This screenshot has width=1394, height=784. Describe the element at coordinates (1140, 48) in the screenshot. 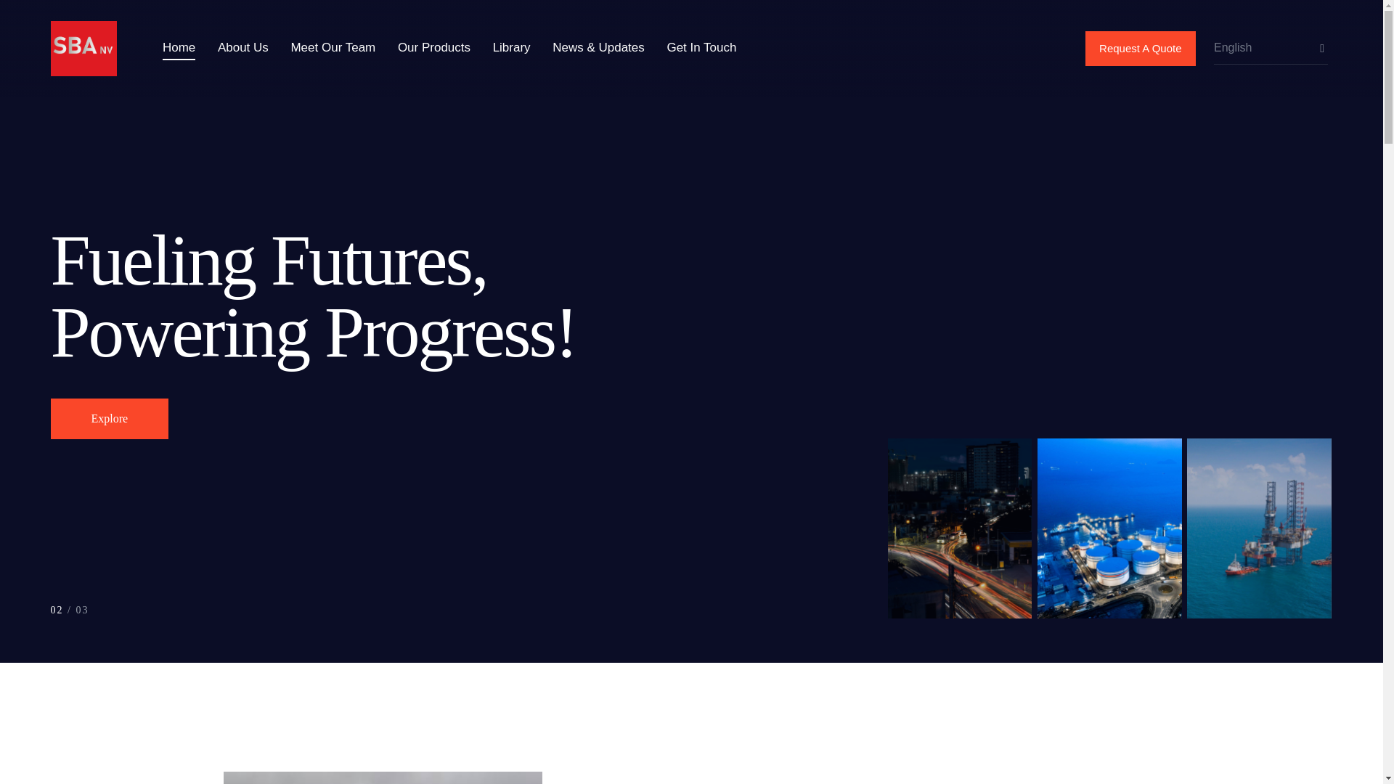

I see `Request A Quote` at that location.